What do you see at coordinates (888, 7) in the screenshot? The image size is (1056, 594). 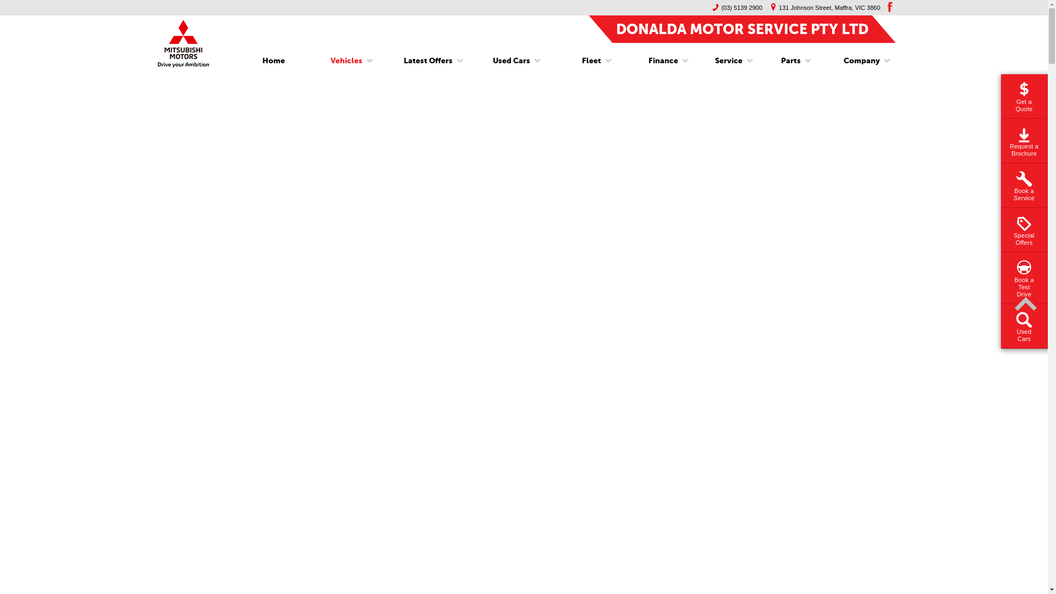 I see `facebook` at bounding box center [888, 7].